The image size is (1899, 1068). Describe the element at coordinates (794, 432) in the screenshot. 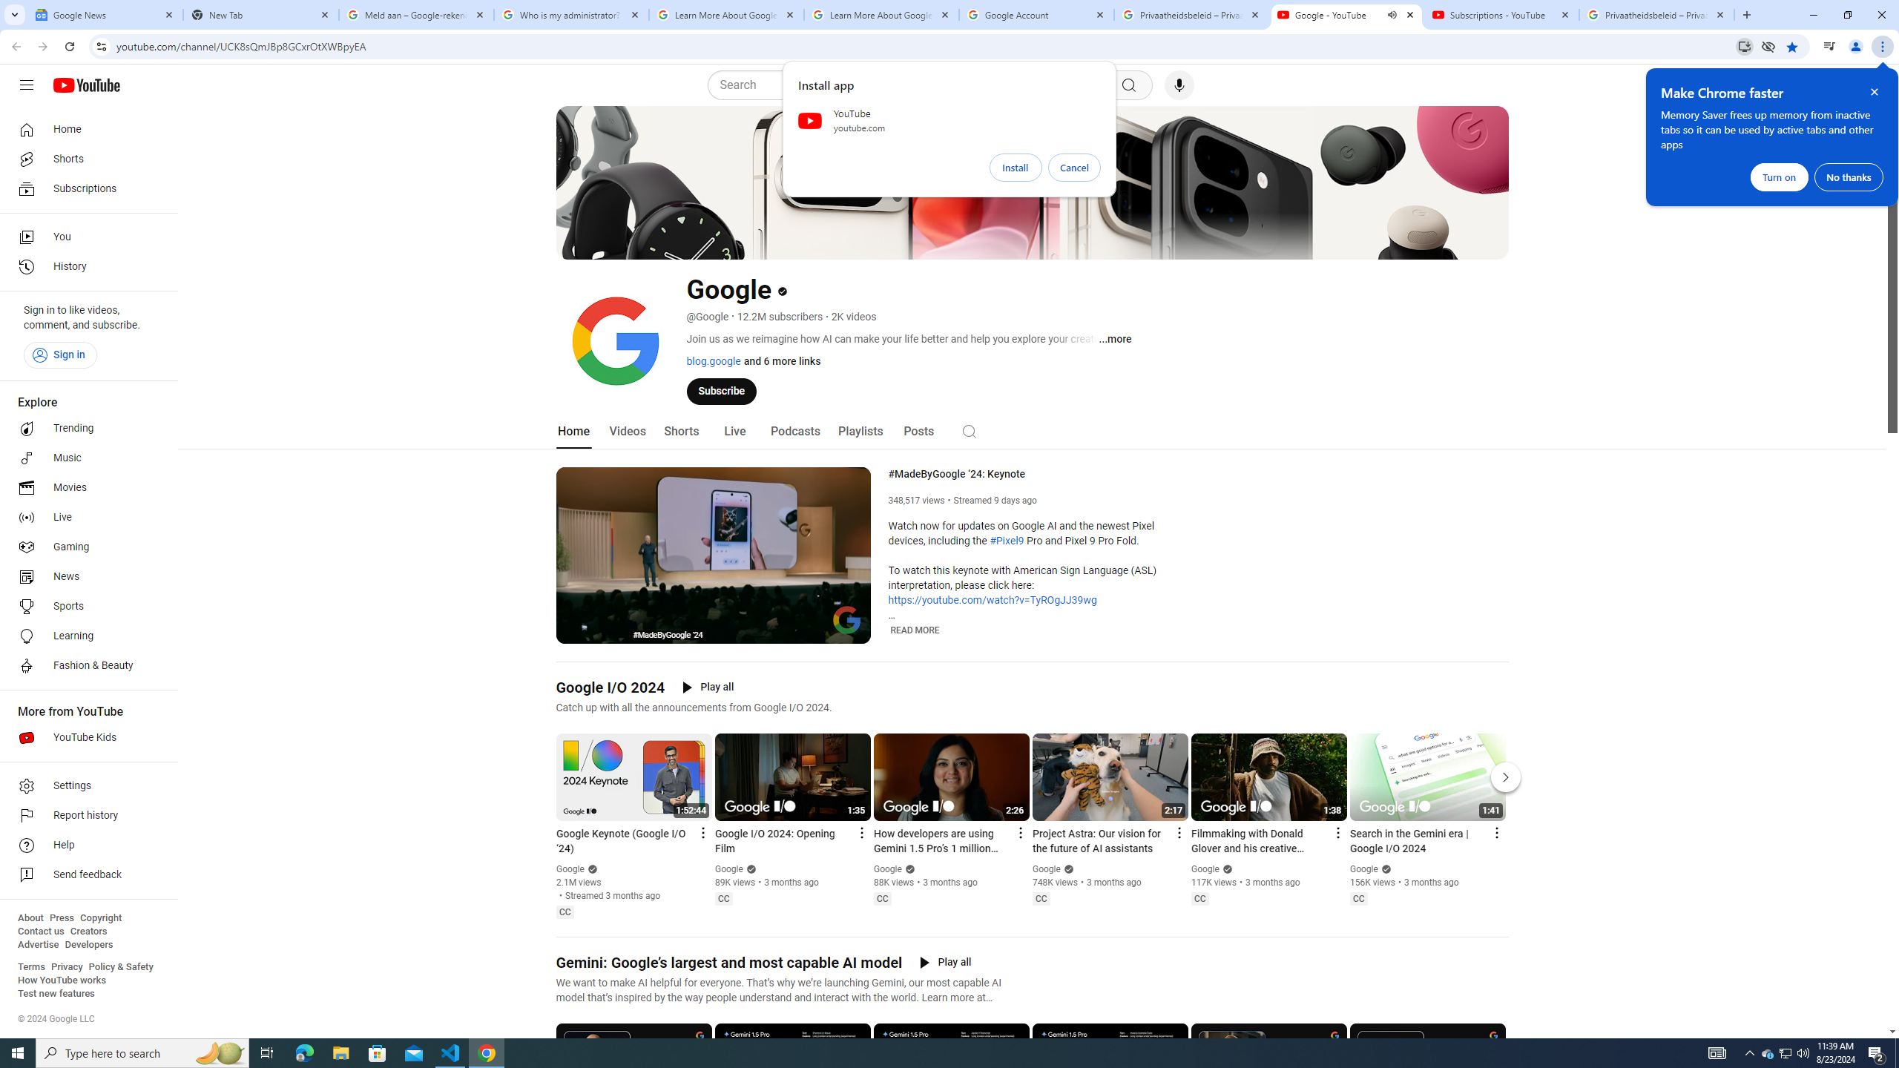

I see `Podcasts` at that location.